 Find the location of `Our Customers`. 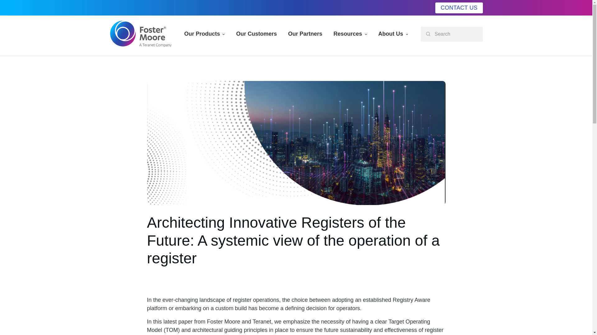

Our Customers is located at coordinates (256, 34).